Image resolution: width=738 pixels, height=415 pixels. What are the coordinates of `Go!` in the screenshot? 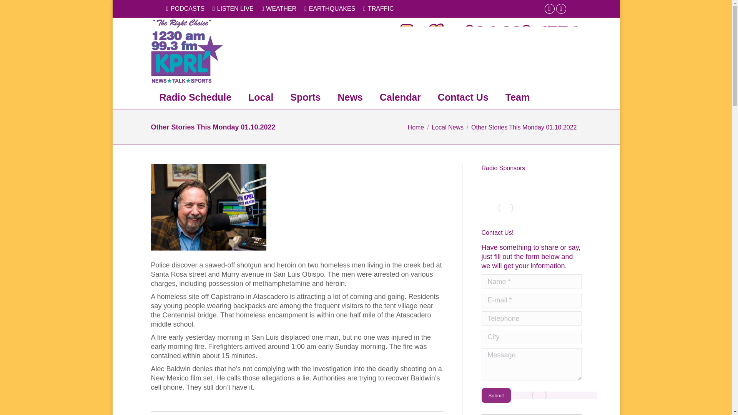 It's located at (12, 8).